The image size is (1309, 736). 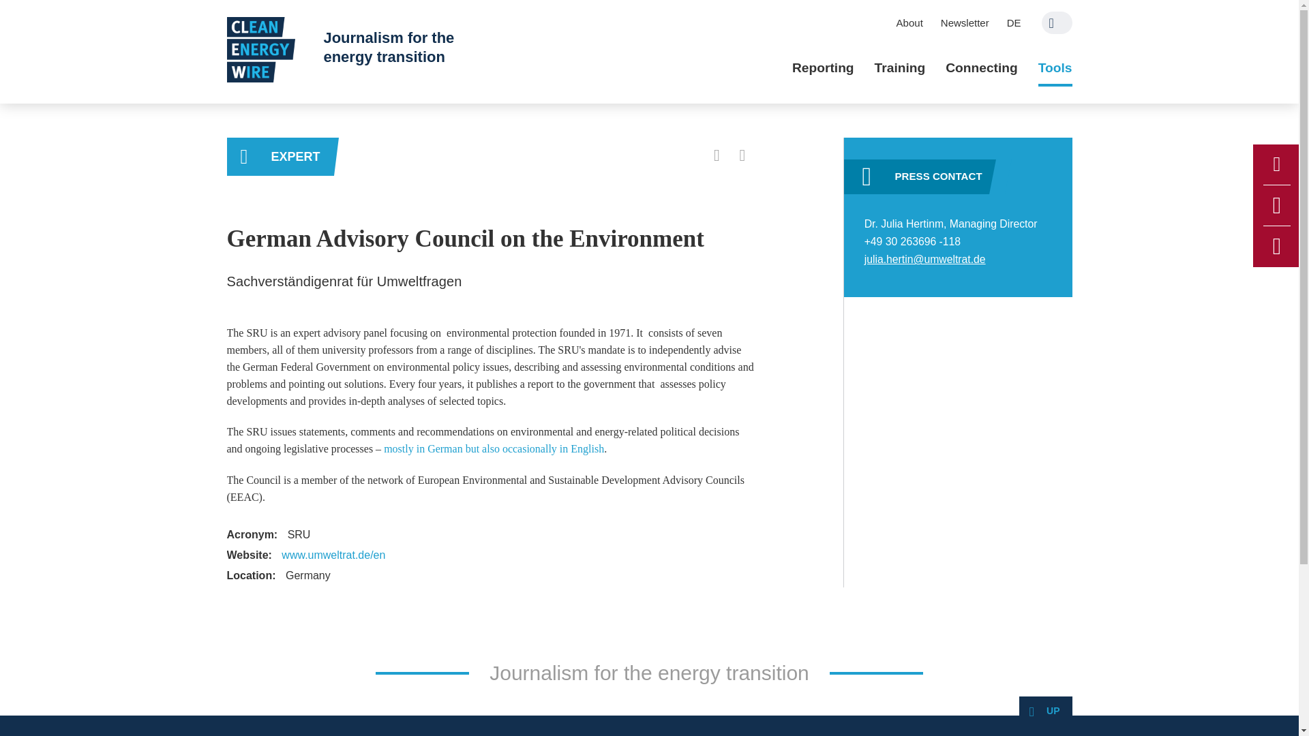 I want to click on EXPERT, so click(x=280, y=157).